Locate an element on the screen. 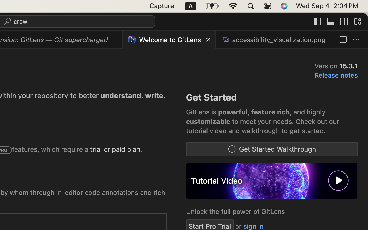  features, which require a is located at coordinates (51, 149).